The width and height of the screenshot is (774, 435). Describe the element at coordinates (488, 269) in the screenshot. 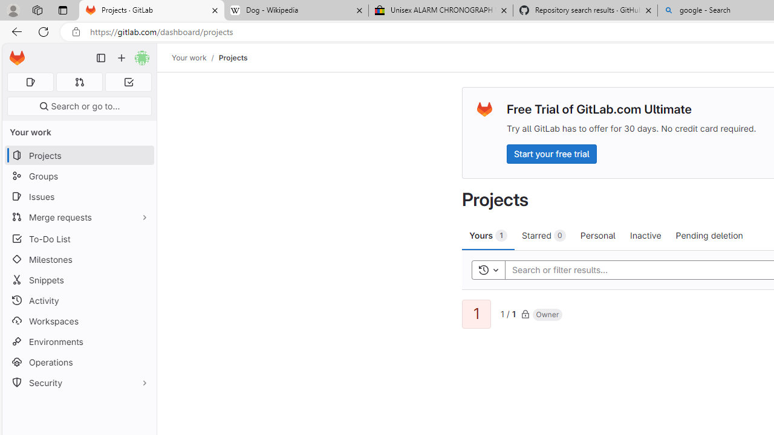

I see `Toggle history` at that location.